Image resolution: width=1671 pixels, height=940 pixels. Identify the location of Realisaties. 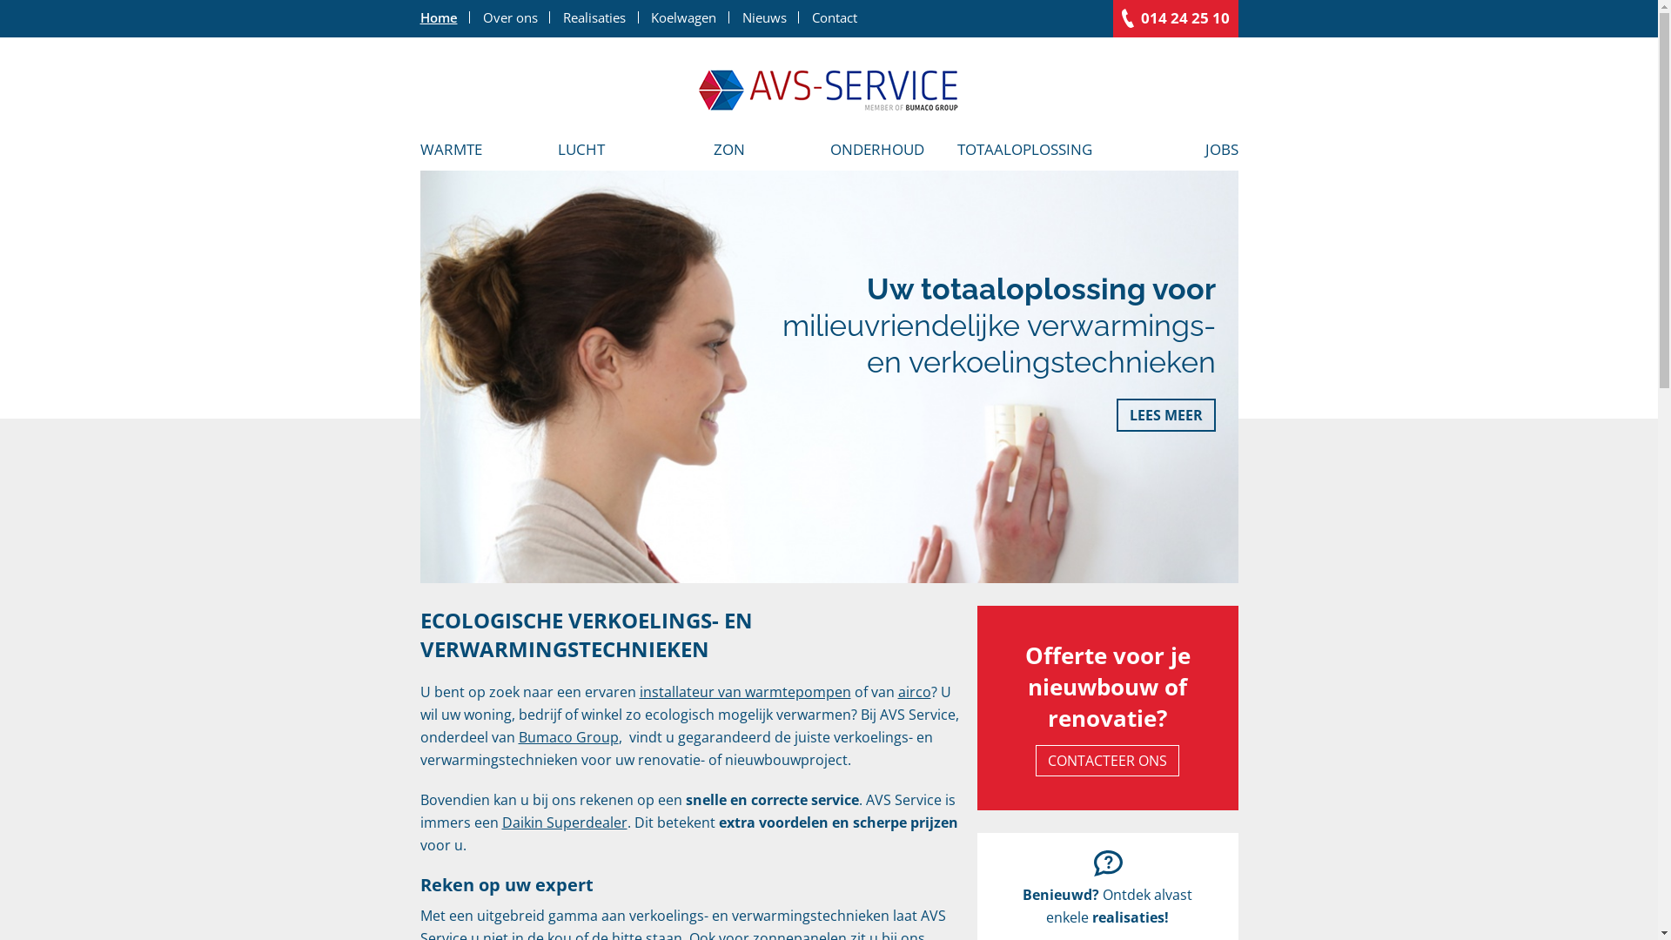
(594, 17).